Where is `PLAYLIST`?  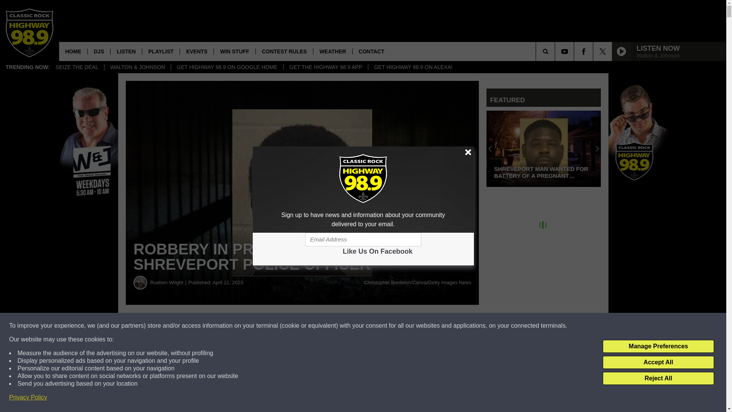 PLAYLIST is located at coordinates (161, 51).